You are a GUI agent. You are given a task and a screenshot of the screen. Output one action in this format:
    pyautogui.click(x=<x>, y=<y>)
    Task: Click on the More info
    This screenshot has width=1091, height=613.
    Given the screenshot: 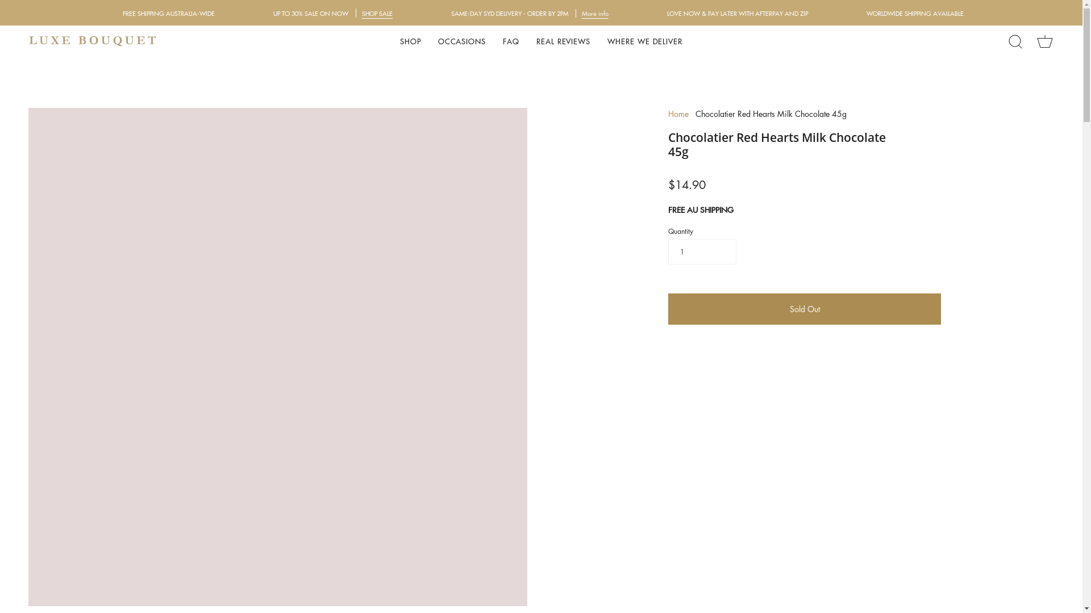 What is the action you would take?
    pyautogui.click(x=596, y=14)
    